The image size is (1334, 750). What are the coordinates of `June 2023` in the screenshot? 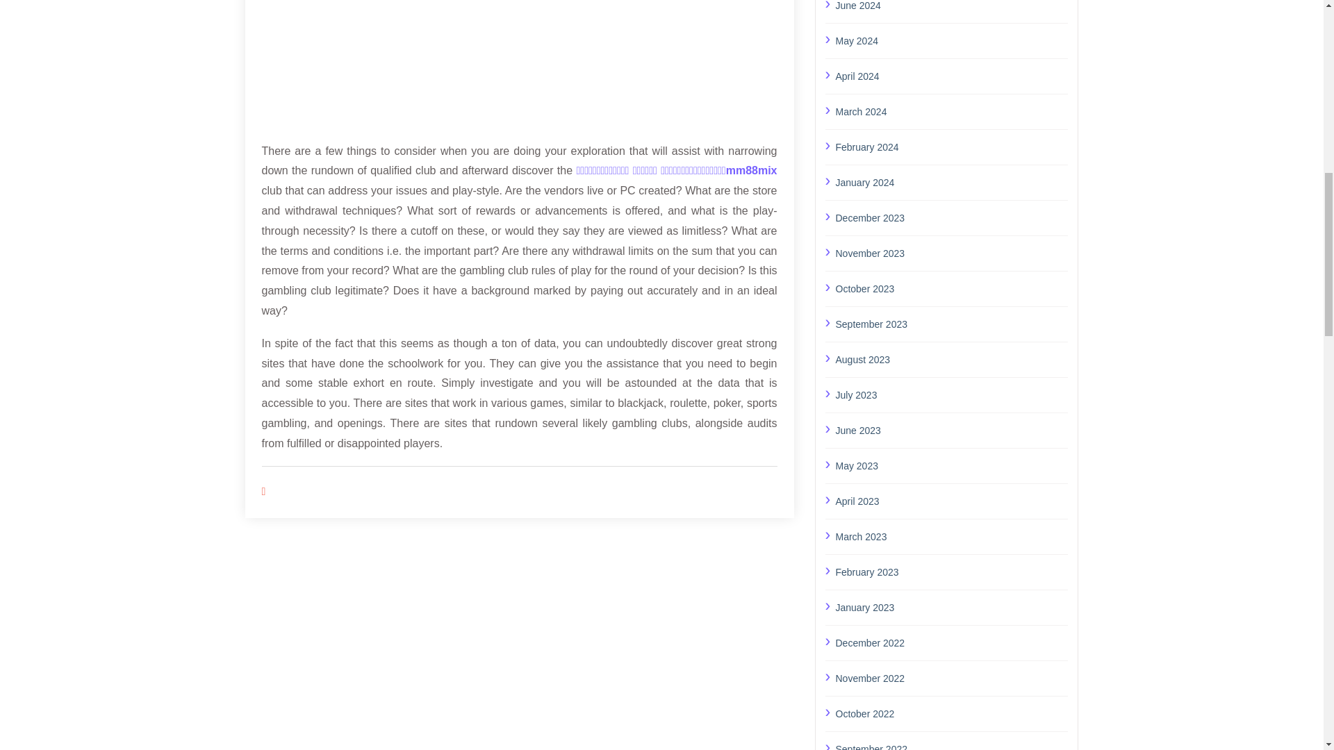 It's located at (951, 430).